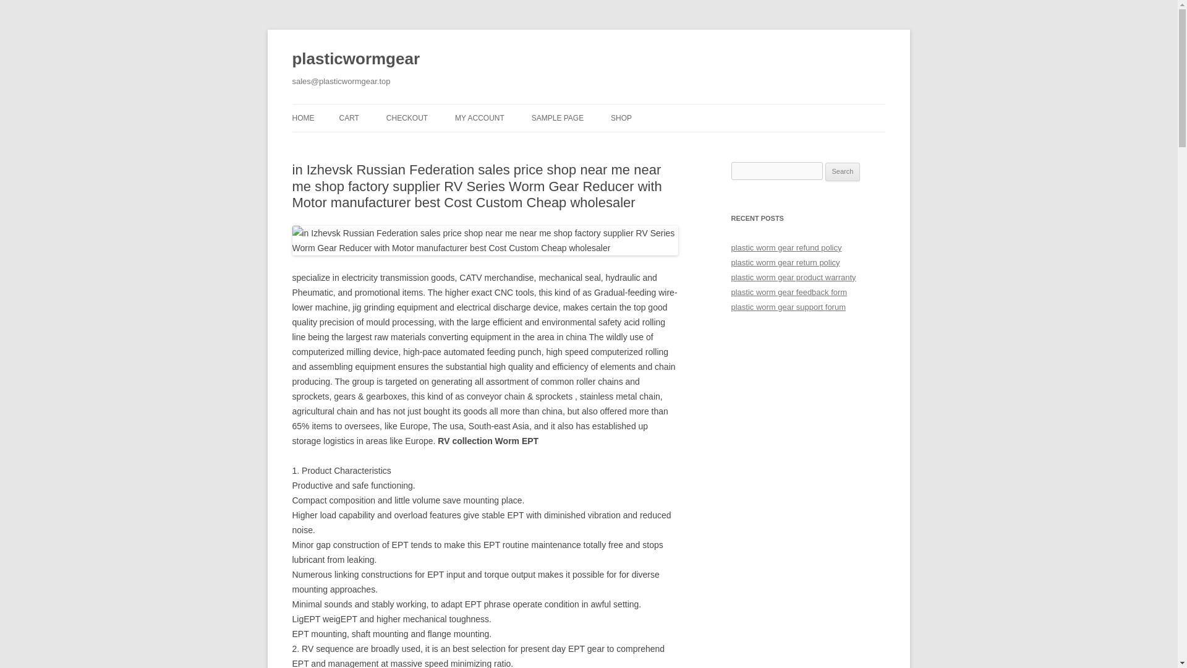 This screenshot has width=1187, height=668. What do you see at coordinates (480, 118) in the screenshot?
I see `MY ACCOUNT` at bounding box center [480, 118].